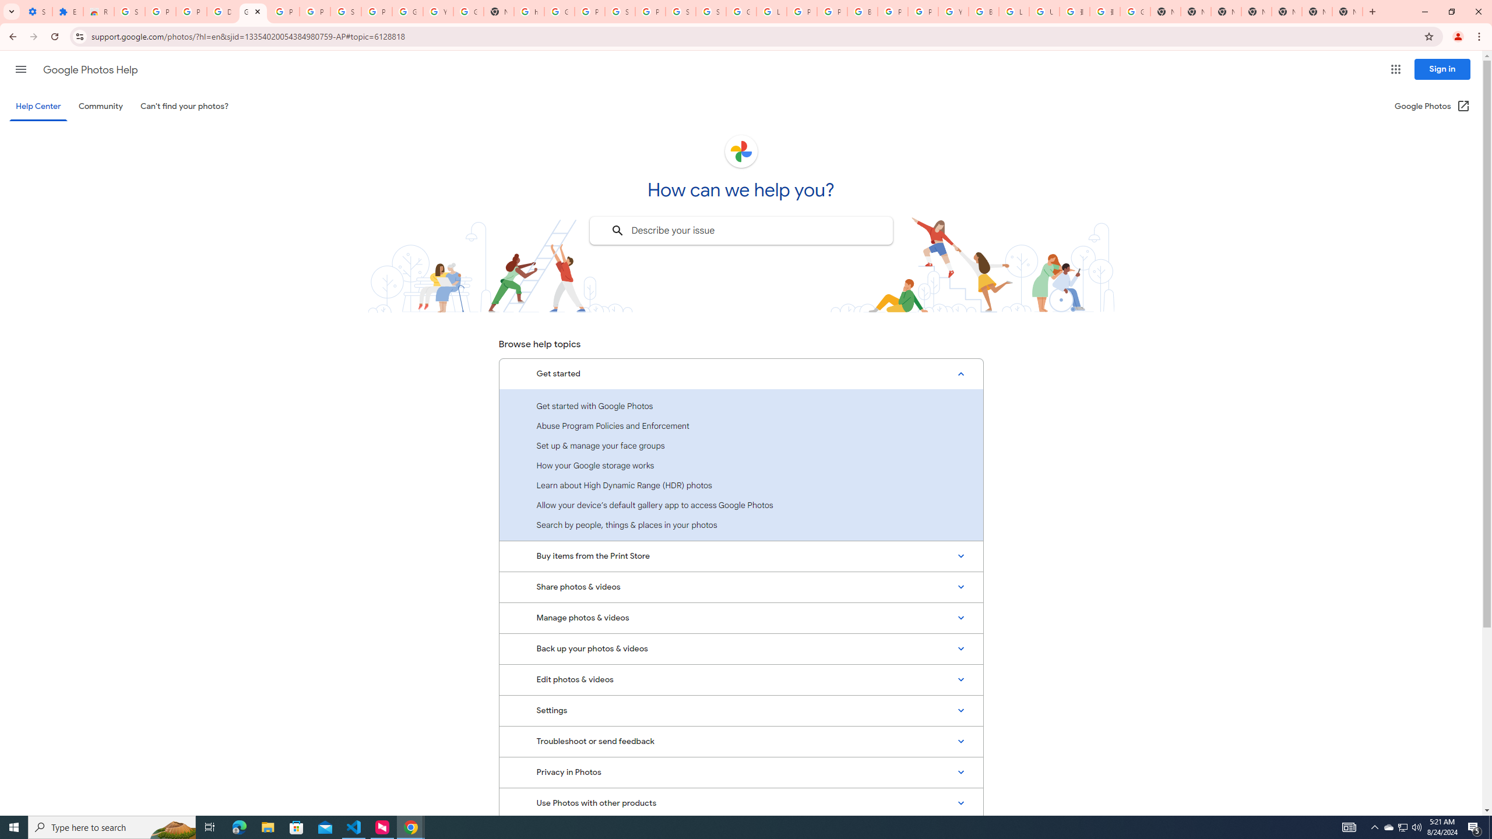 This screenshot has width=1492, height=839. I want to click on Settings - On startup, so click(37, 12).